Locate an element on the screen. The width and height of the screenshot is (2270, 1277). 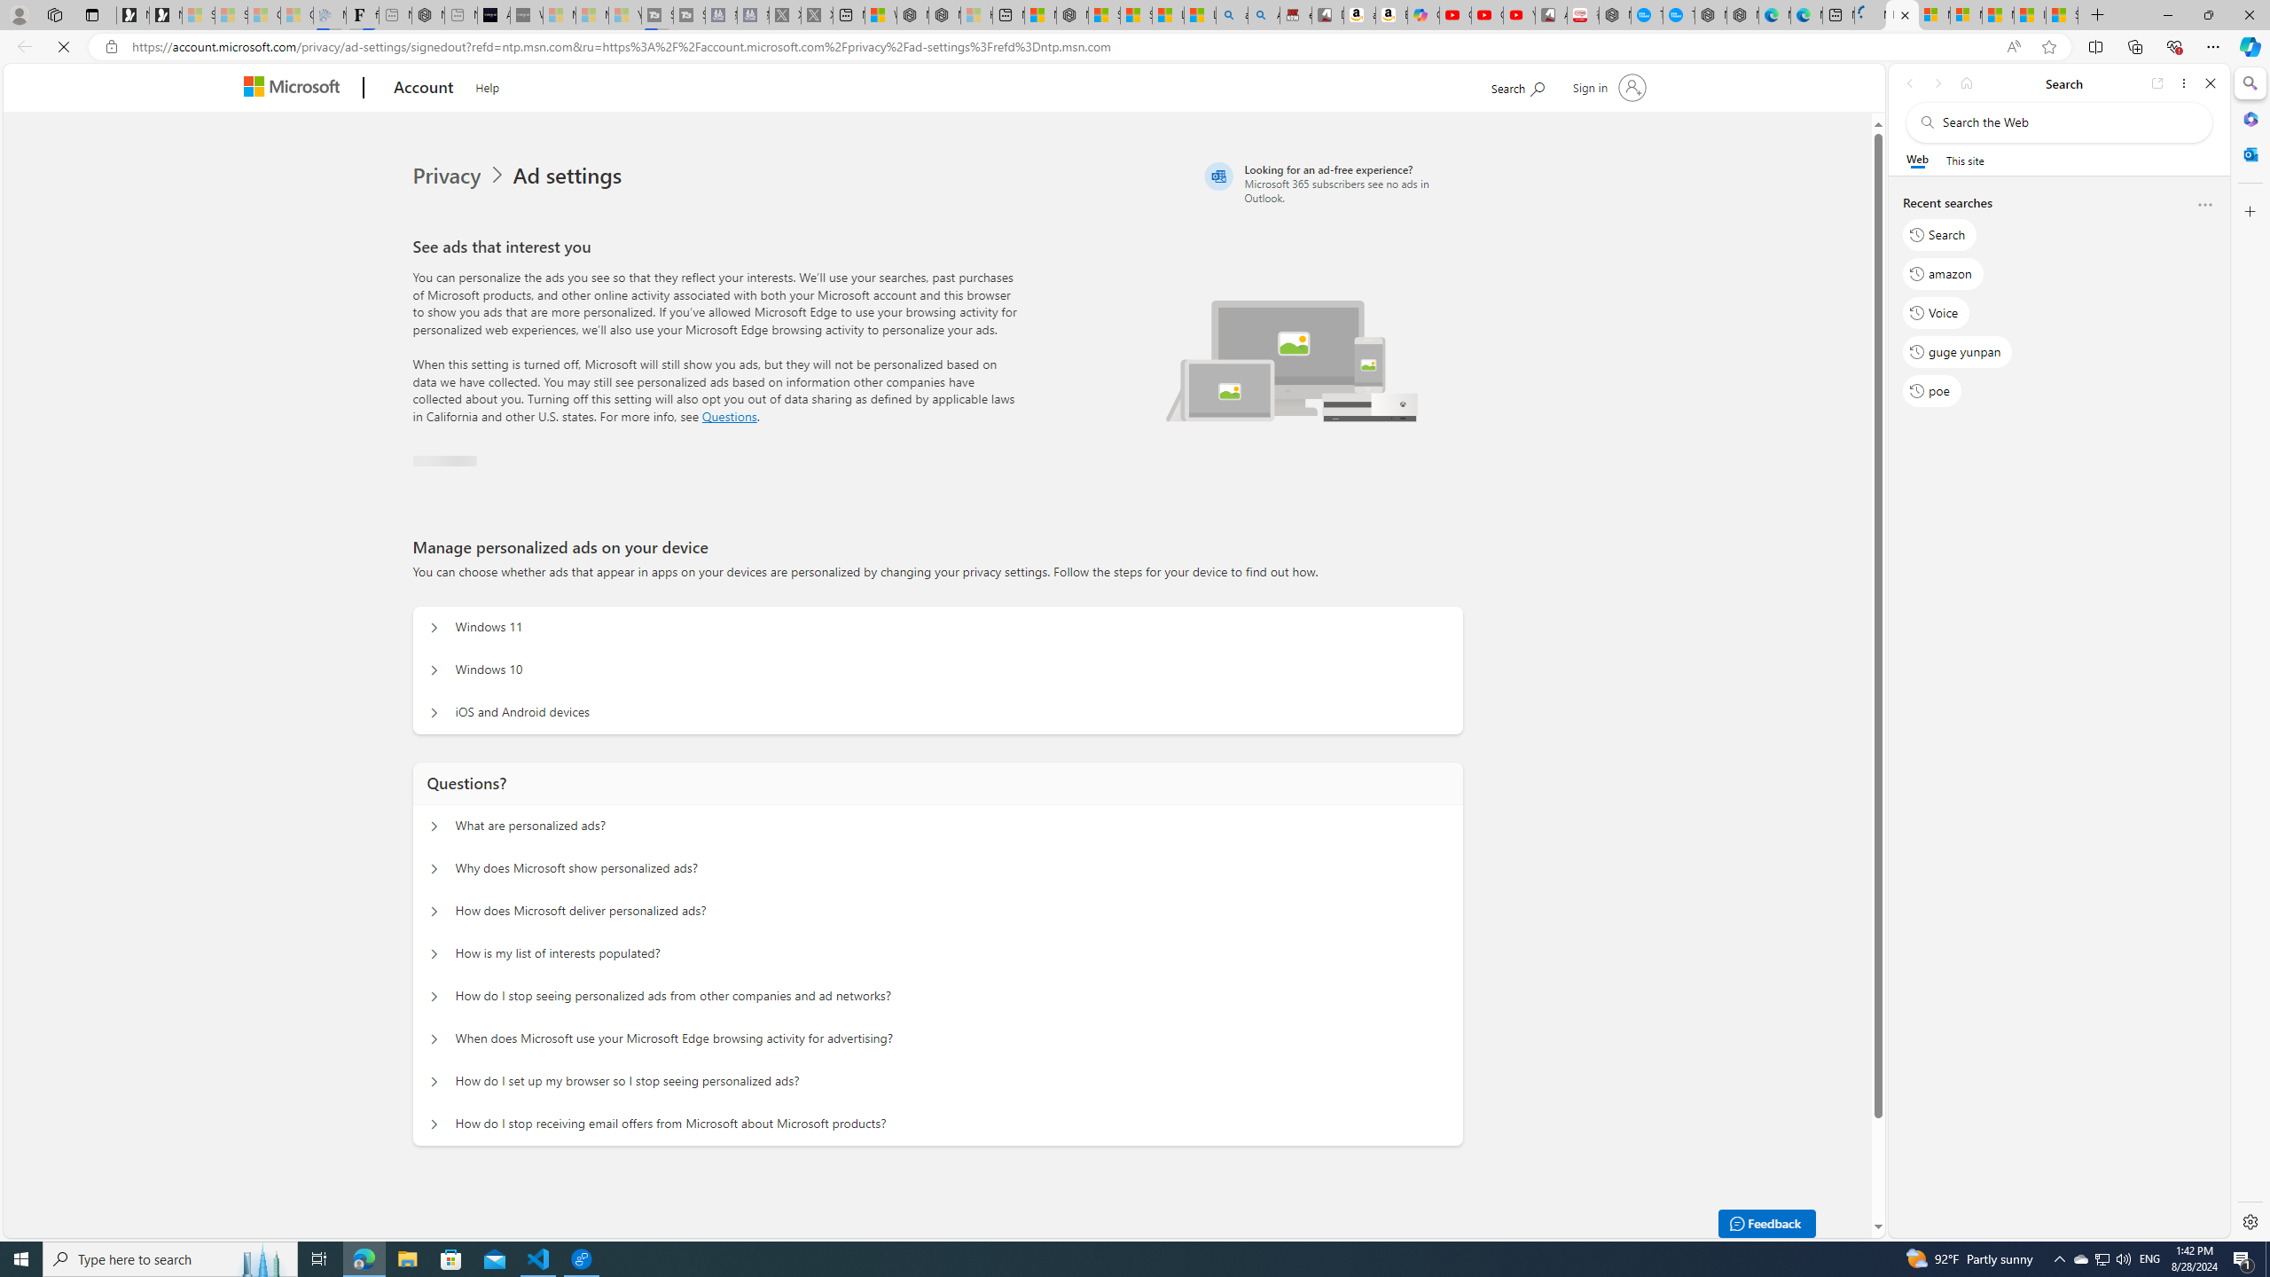
Customize is located at coordinates (2249, 211).